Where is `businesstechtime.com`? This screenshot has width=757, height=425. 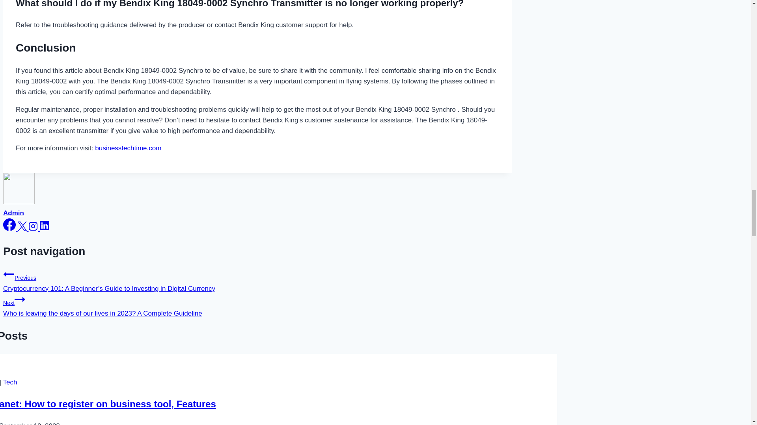
businesstechtime.com is located at coordinates (128, 148).